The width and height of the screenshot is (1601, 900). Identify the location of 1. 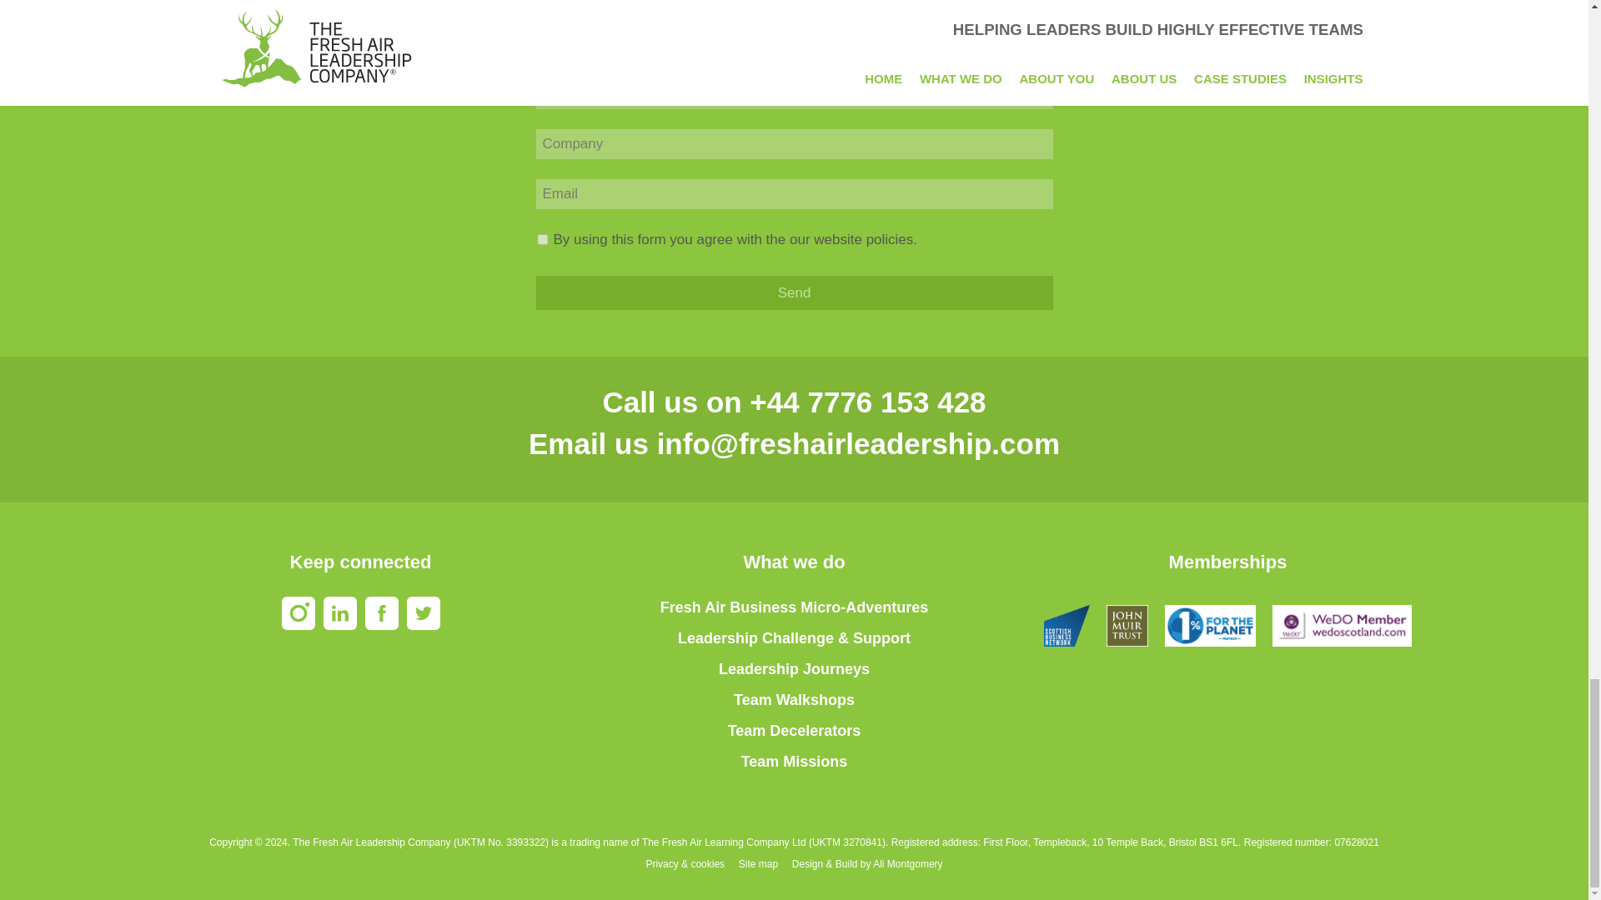
(542, 238).